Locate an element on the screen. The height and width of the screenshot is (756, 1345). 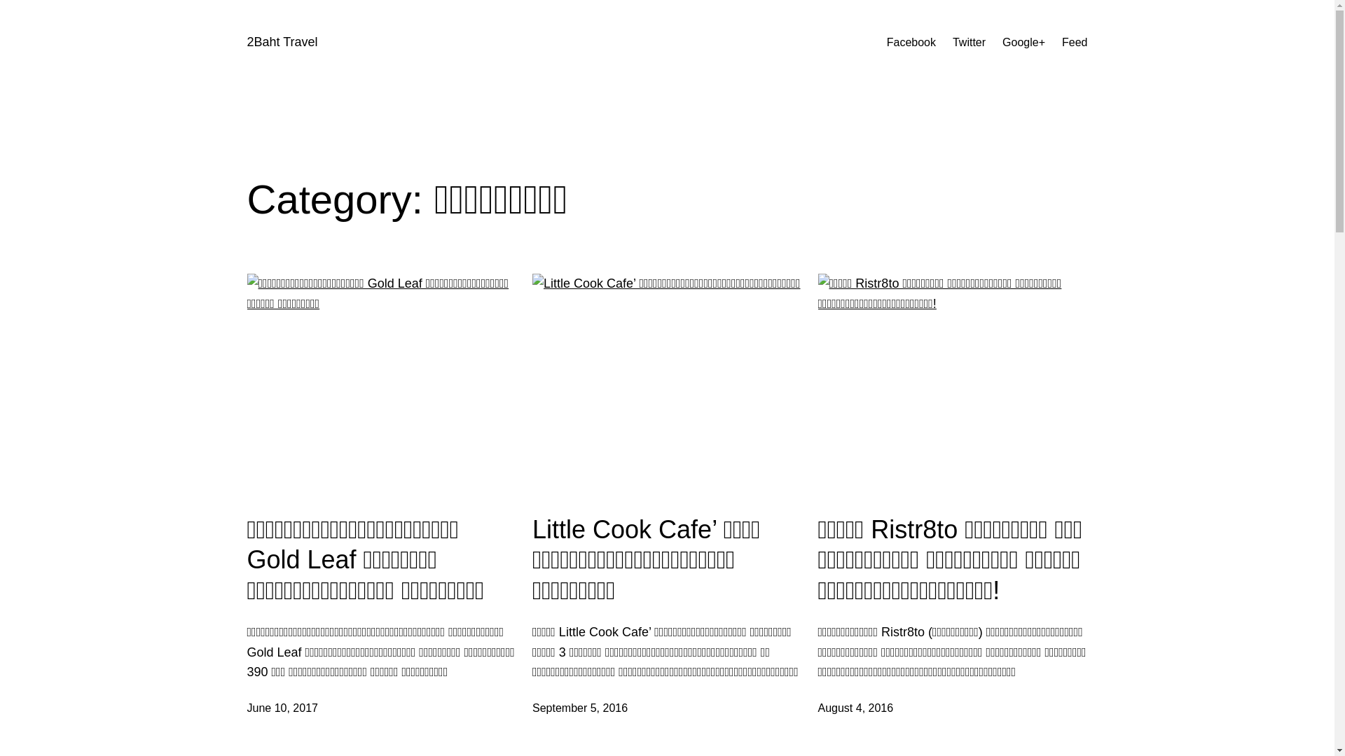
Facebook is located at coordinates (911, 43).